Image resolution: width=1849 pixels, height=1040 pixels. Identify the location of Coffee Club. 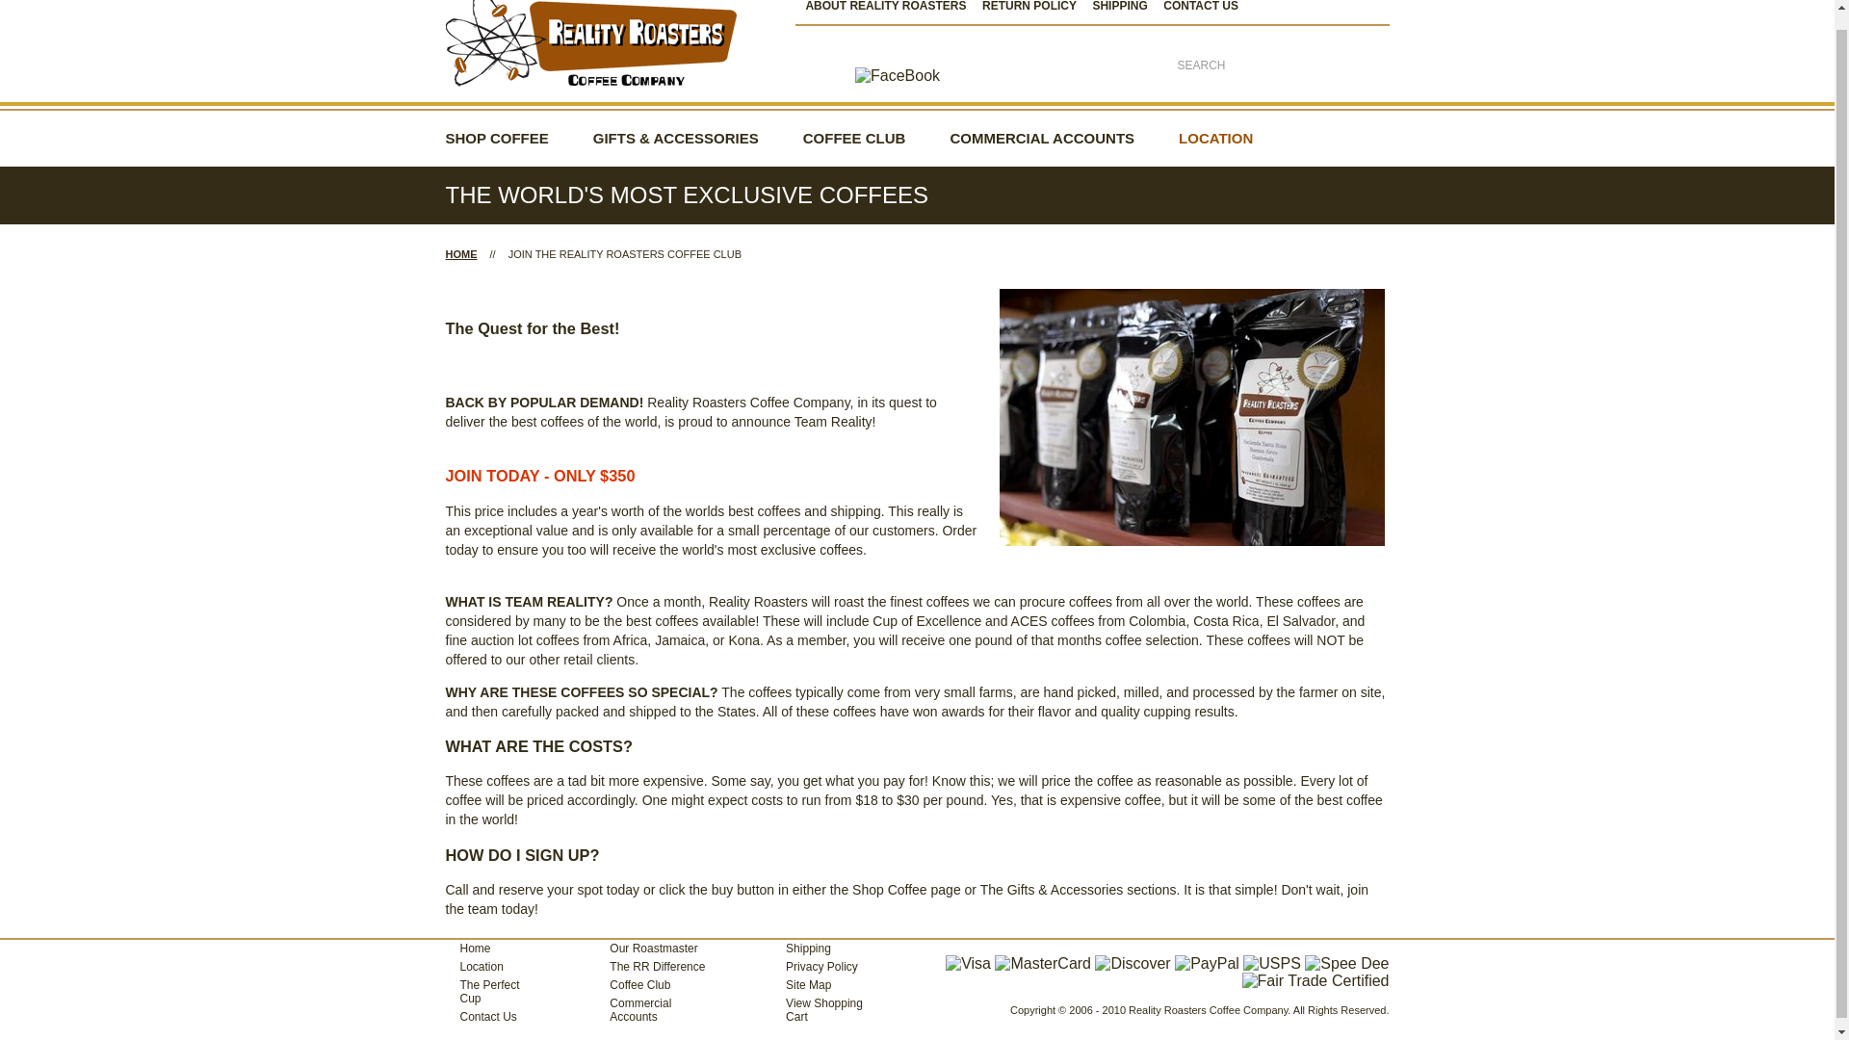
(651, 985).